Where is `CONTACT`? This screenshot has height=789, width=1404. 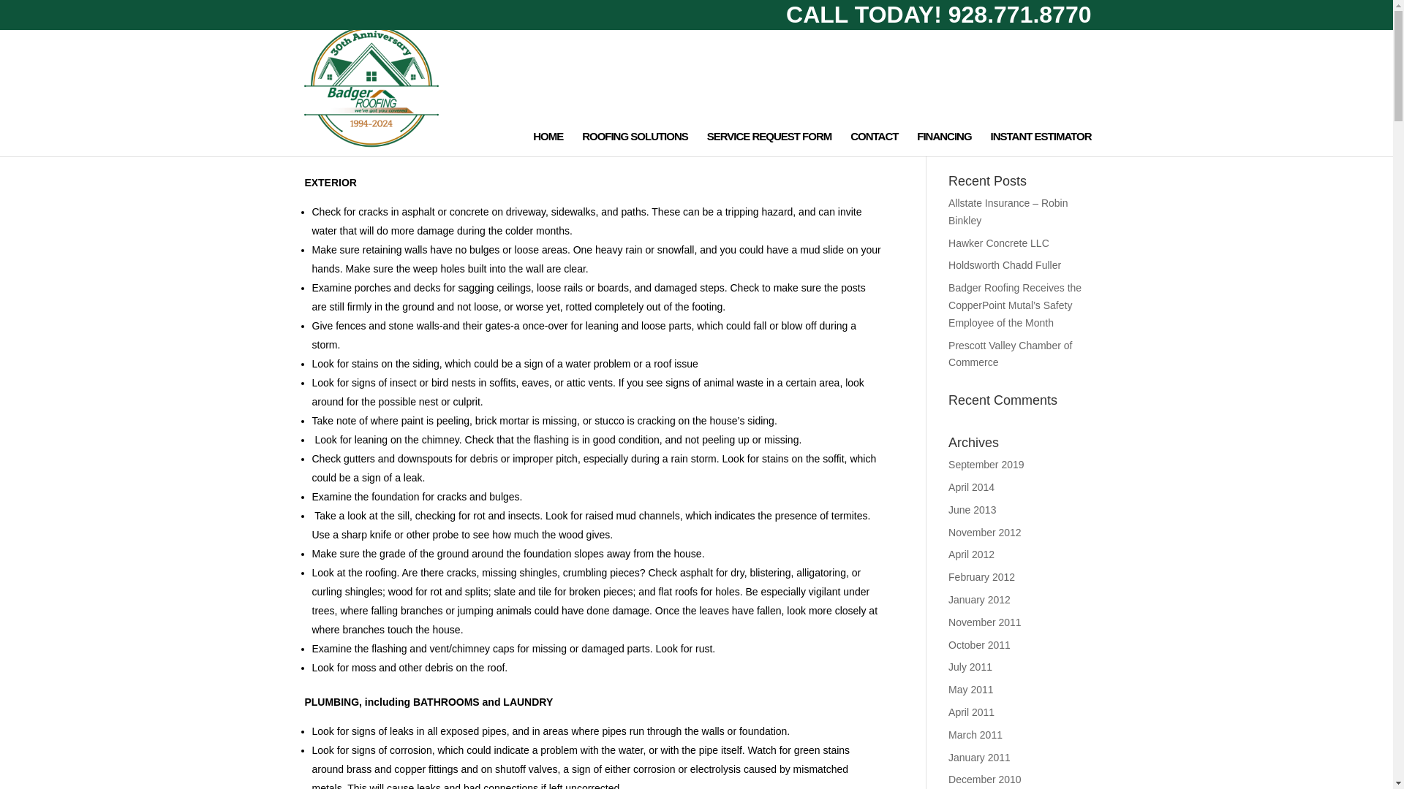
CONTACT is located at coordinates (875, 143).